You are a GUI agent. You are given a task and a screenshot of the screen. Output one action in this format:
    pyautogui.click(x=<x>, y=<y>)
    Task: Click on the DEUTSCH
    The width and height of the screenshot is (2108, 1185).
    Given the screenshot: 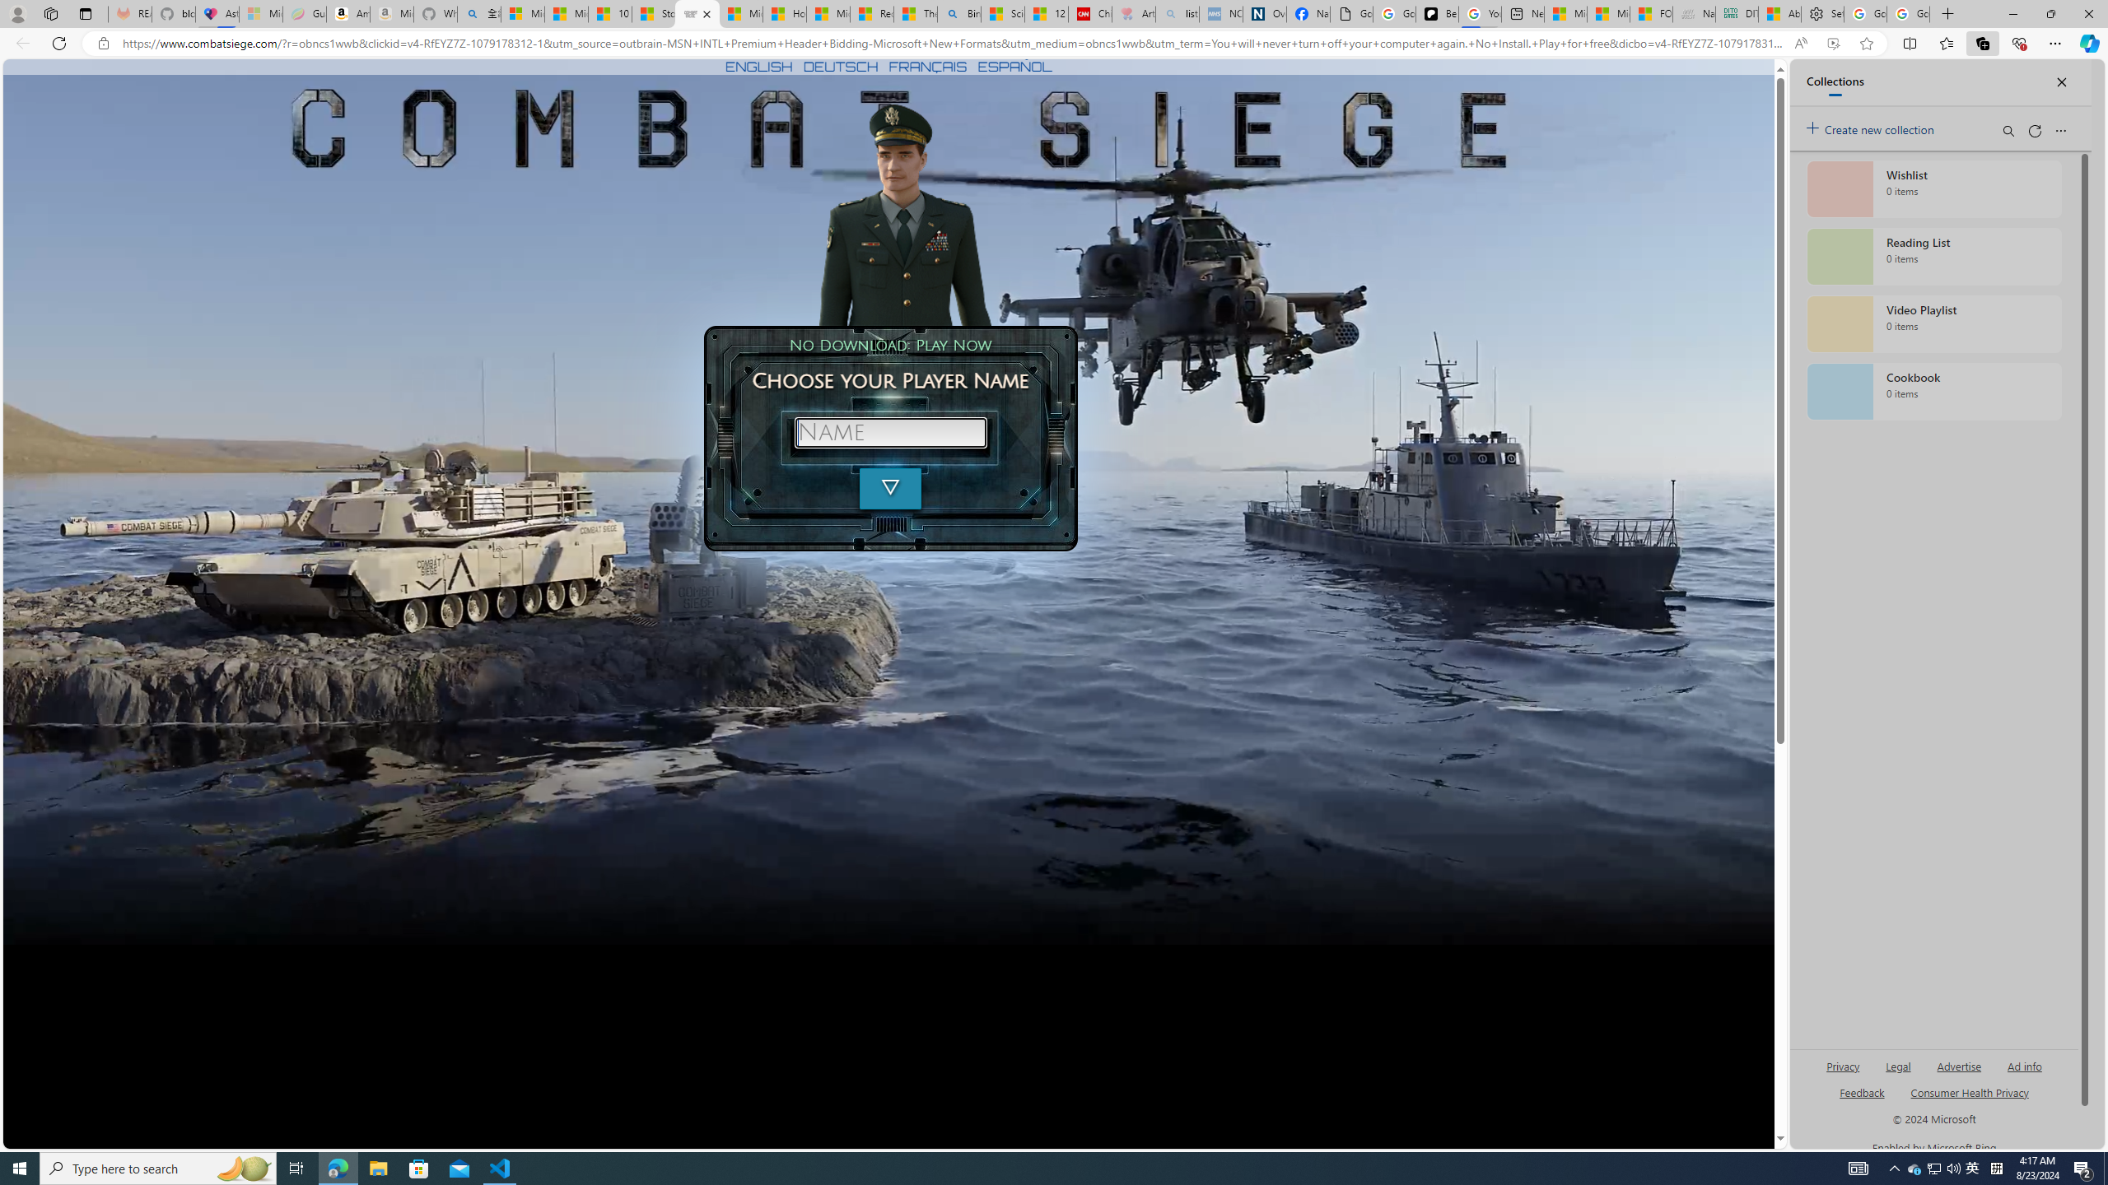 What is the action you would take?
    pyautogui.click(x=841, y=66)
    